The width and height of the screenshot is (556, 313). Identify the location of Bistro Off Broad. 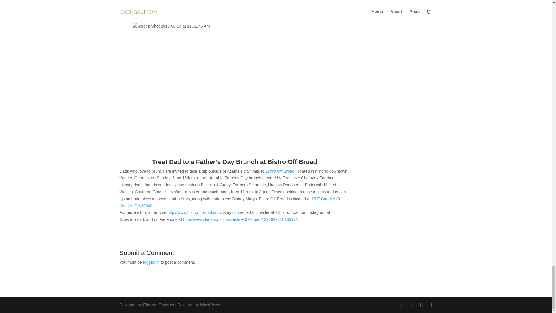
(280, 171).